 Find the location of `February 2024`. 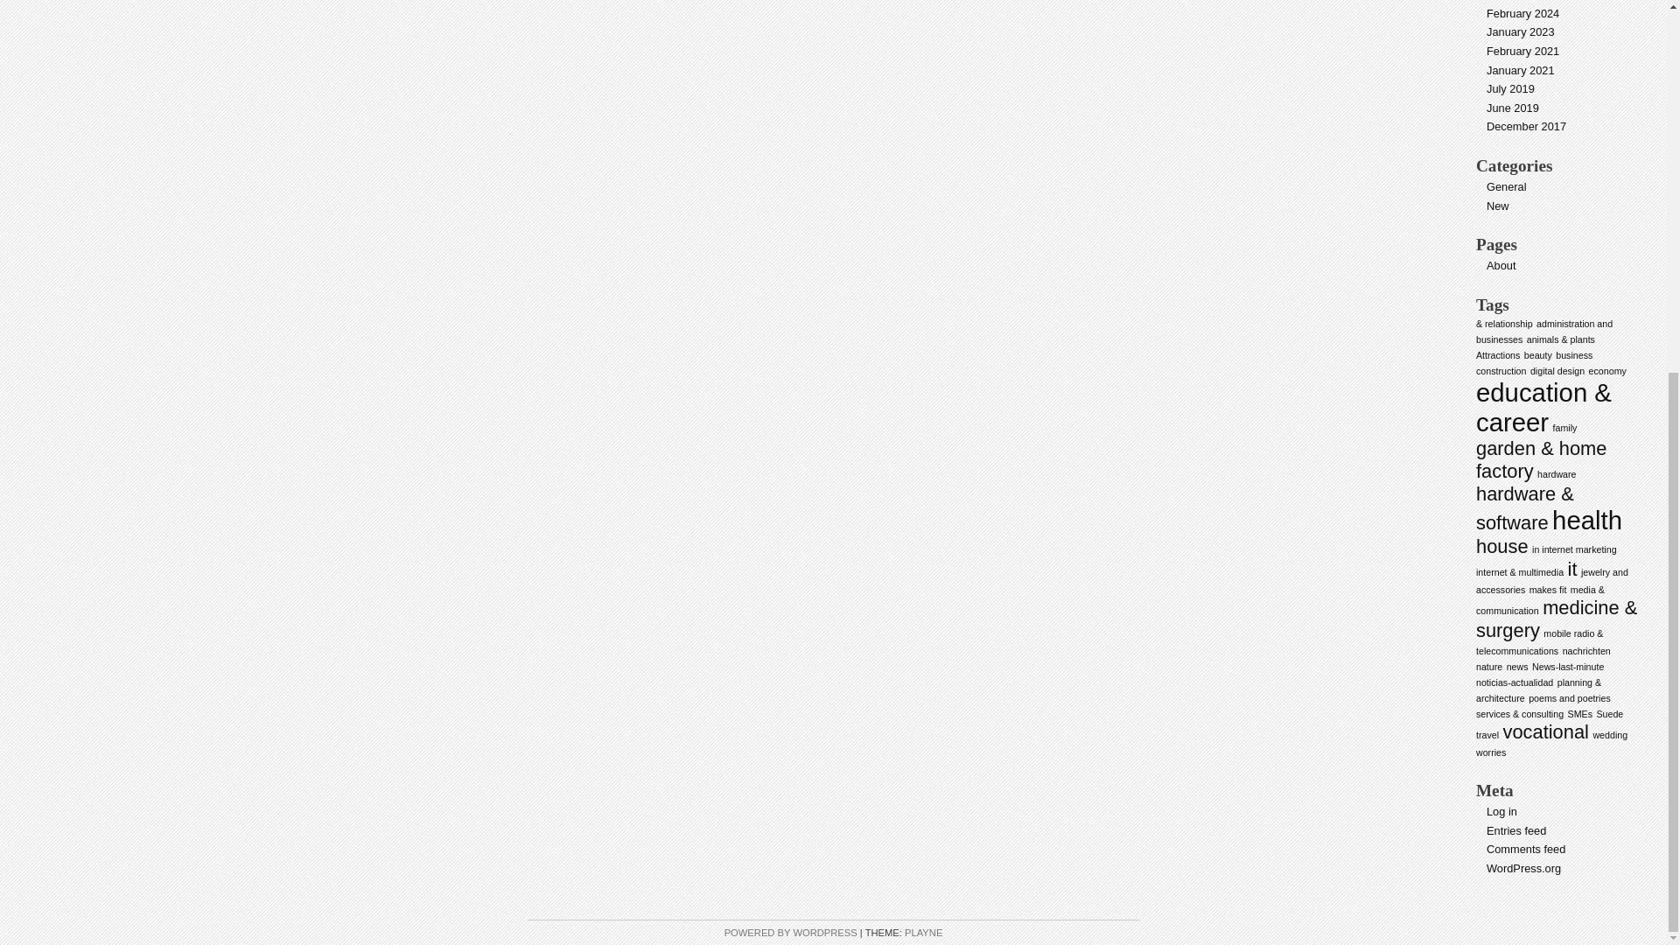

February 2024 is located at coordinates (1522, 12).